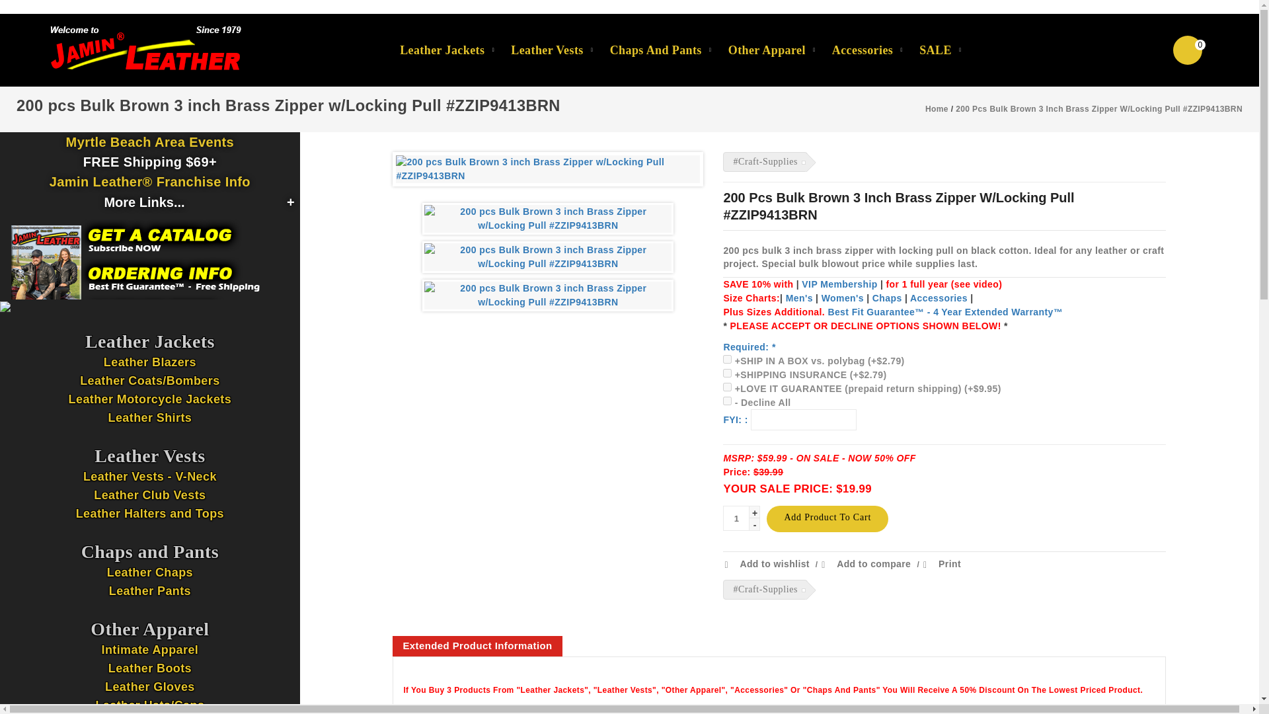 This screenshot has height=714, width=1269. Describe the element at coordinates (935, 50) in the screenshot. I see `SALE` at that location.